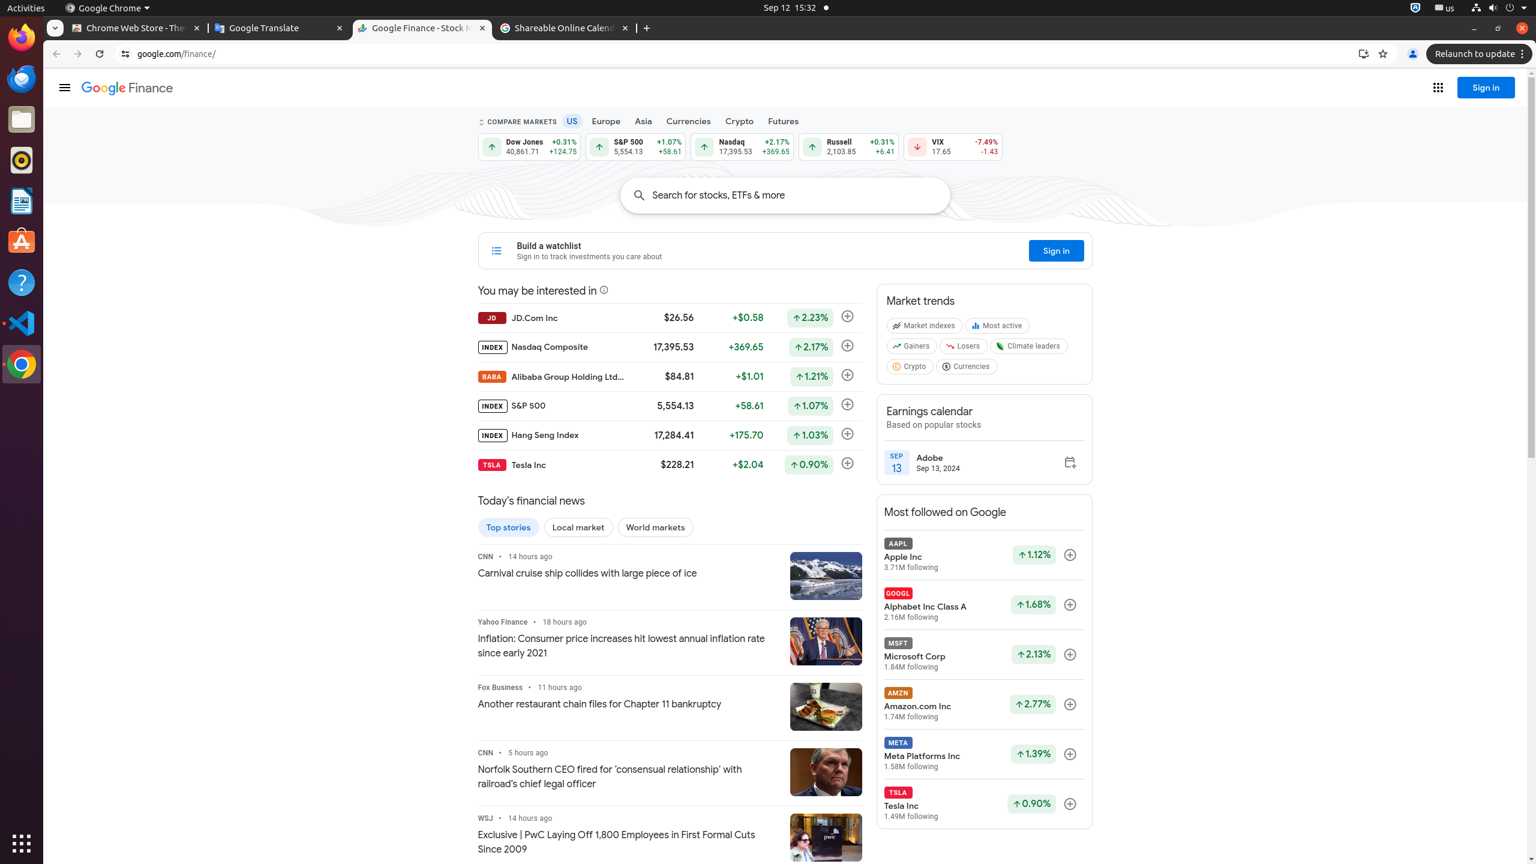  What do you see at coordinates (926, 328) in the screenshot?
I see `Market indexes` at bounding box center [926, 328].